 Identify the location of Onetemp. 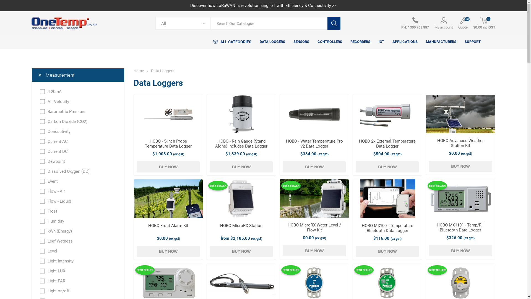
(64, 23).